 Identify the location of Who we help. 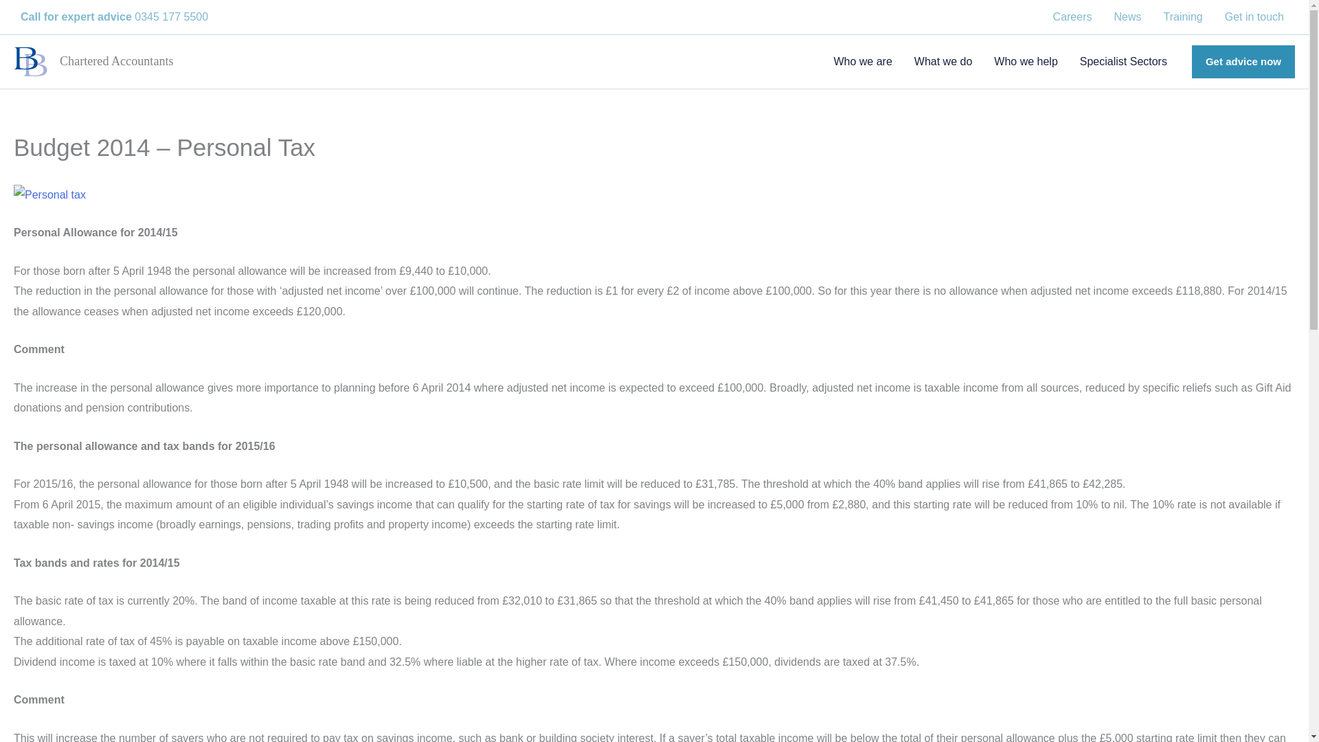
(1025, 62).